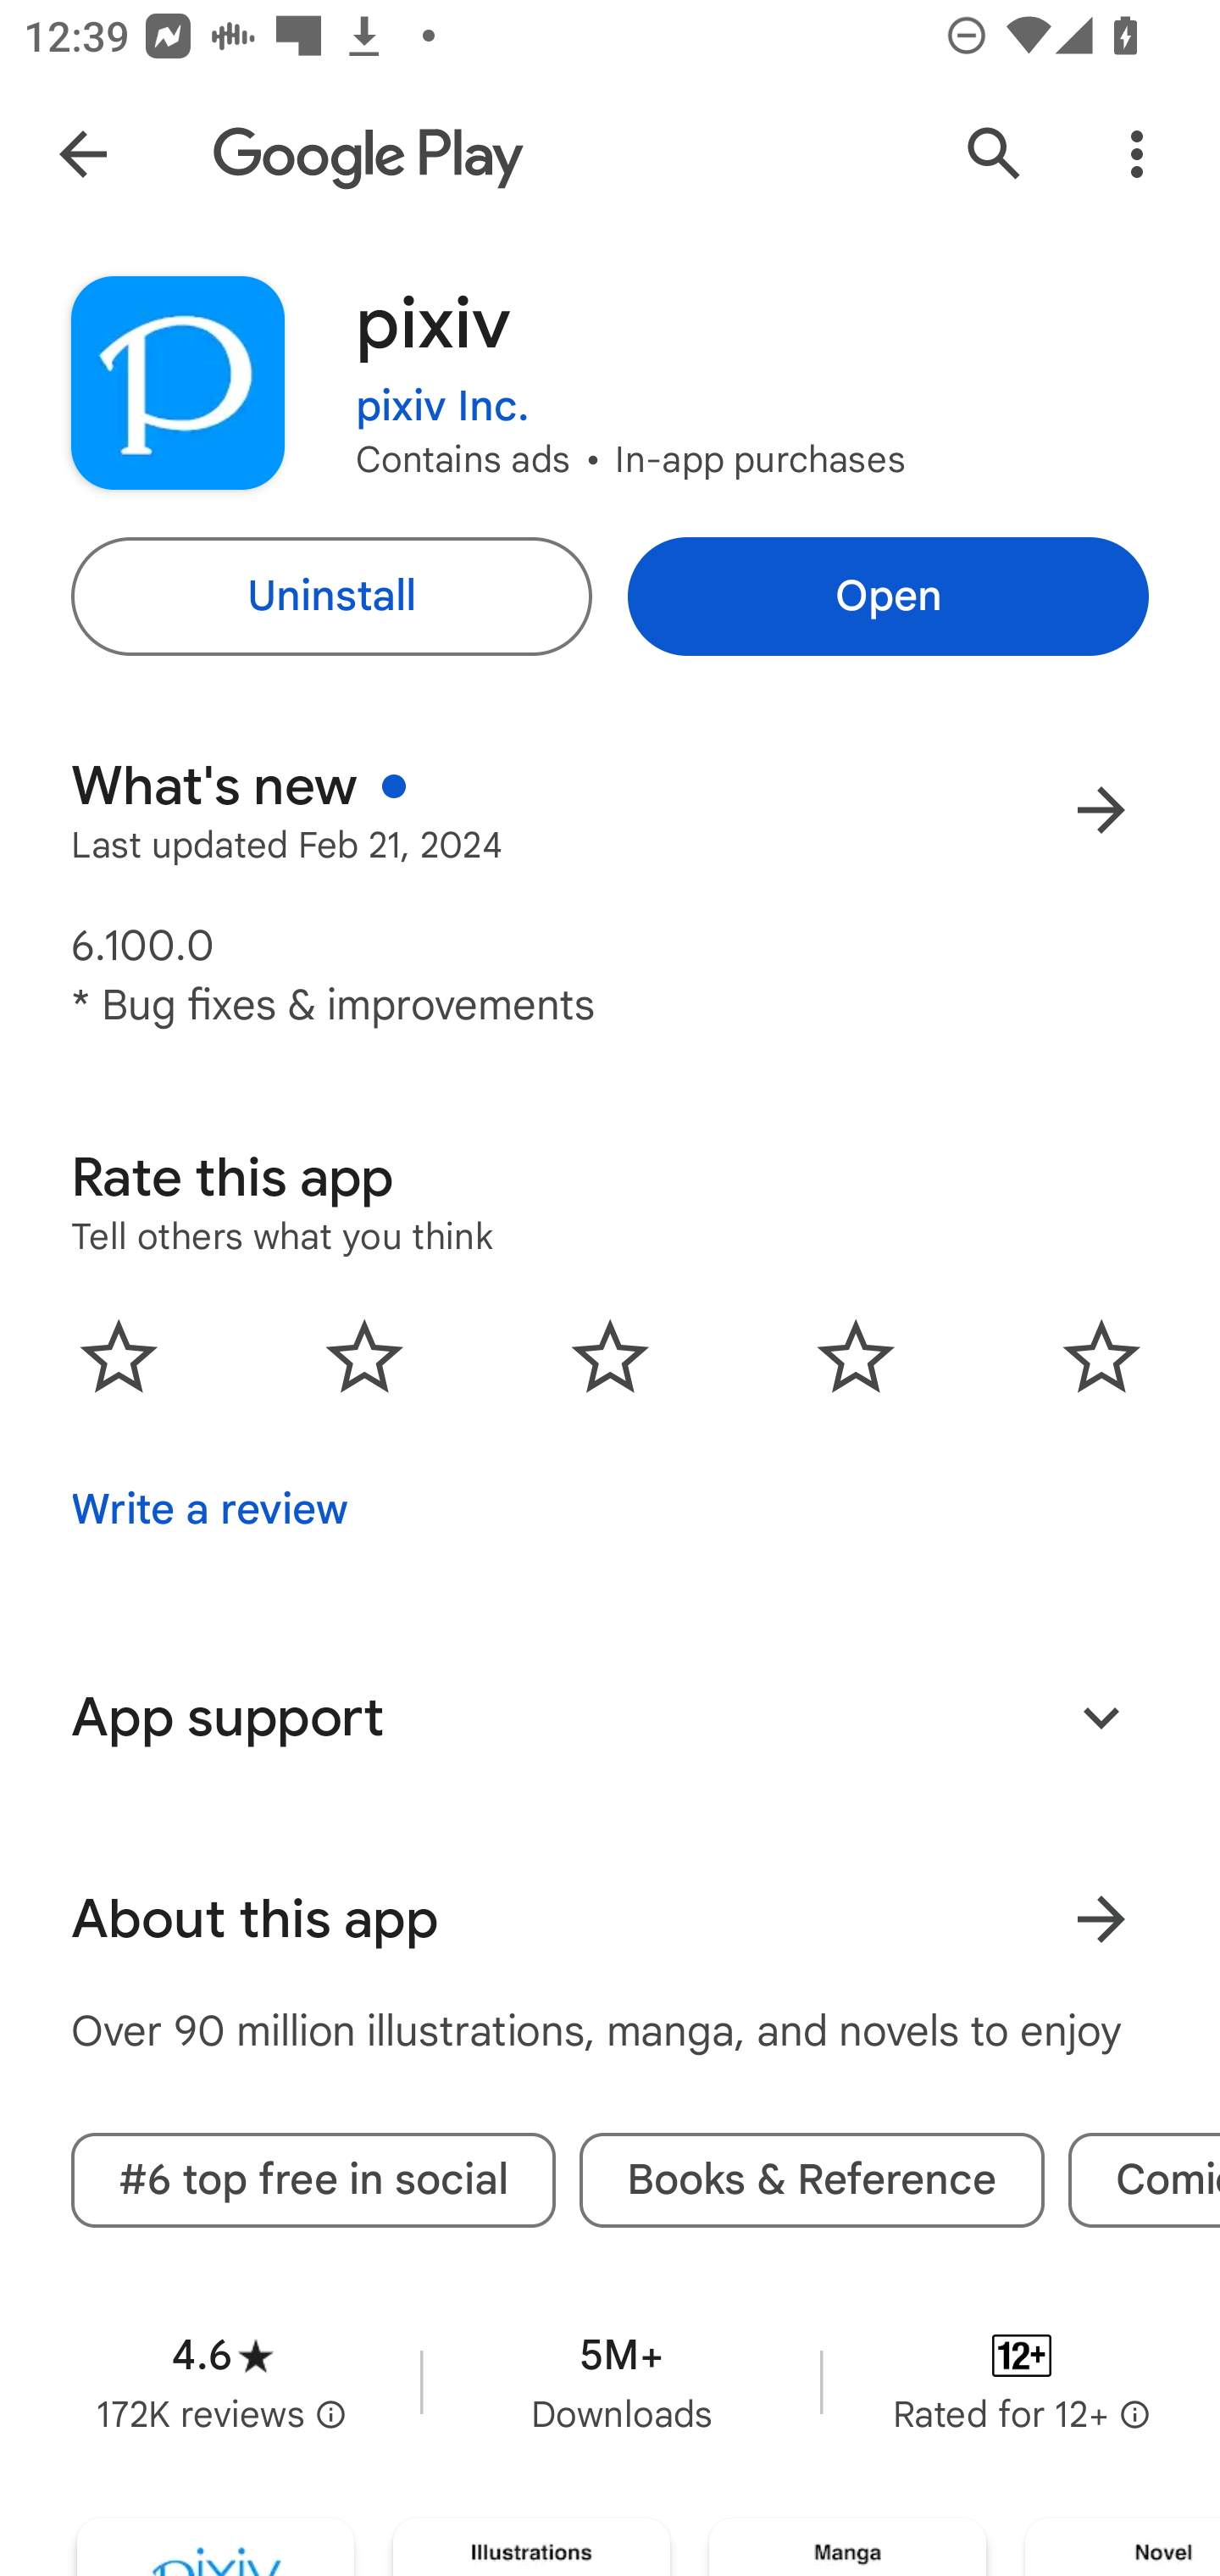 The image size is (1220, 2576). What do you see at coordinates (1101, 1717) in the screenshot?
I see `Expand` at bounding box center [1101, 1717].